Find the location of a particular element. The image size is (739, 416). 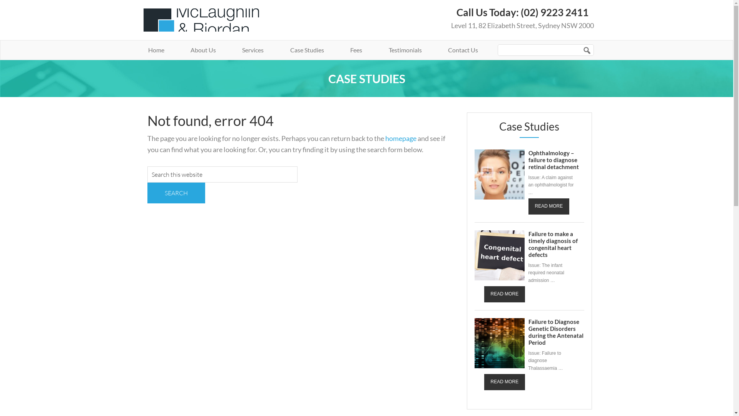

Search is located at coordinates (622, 44).